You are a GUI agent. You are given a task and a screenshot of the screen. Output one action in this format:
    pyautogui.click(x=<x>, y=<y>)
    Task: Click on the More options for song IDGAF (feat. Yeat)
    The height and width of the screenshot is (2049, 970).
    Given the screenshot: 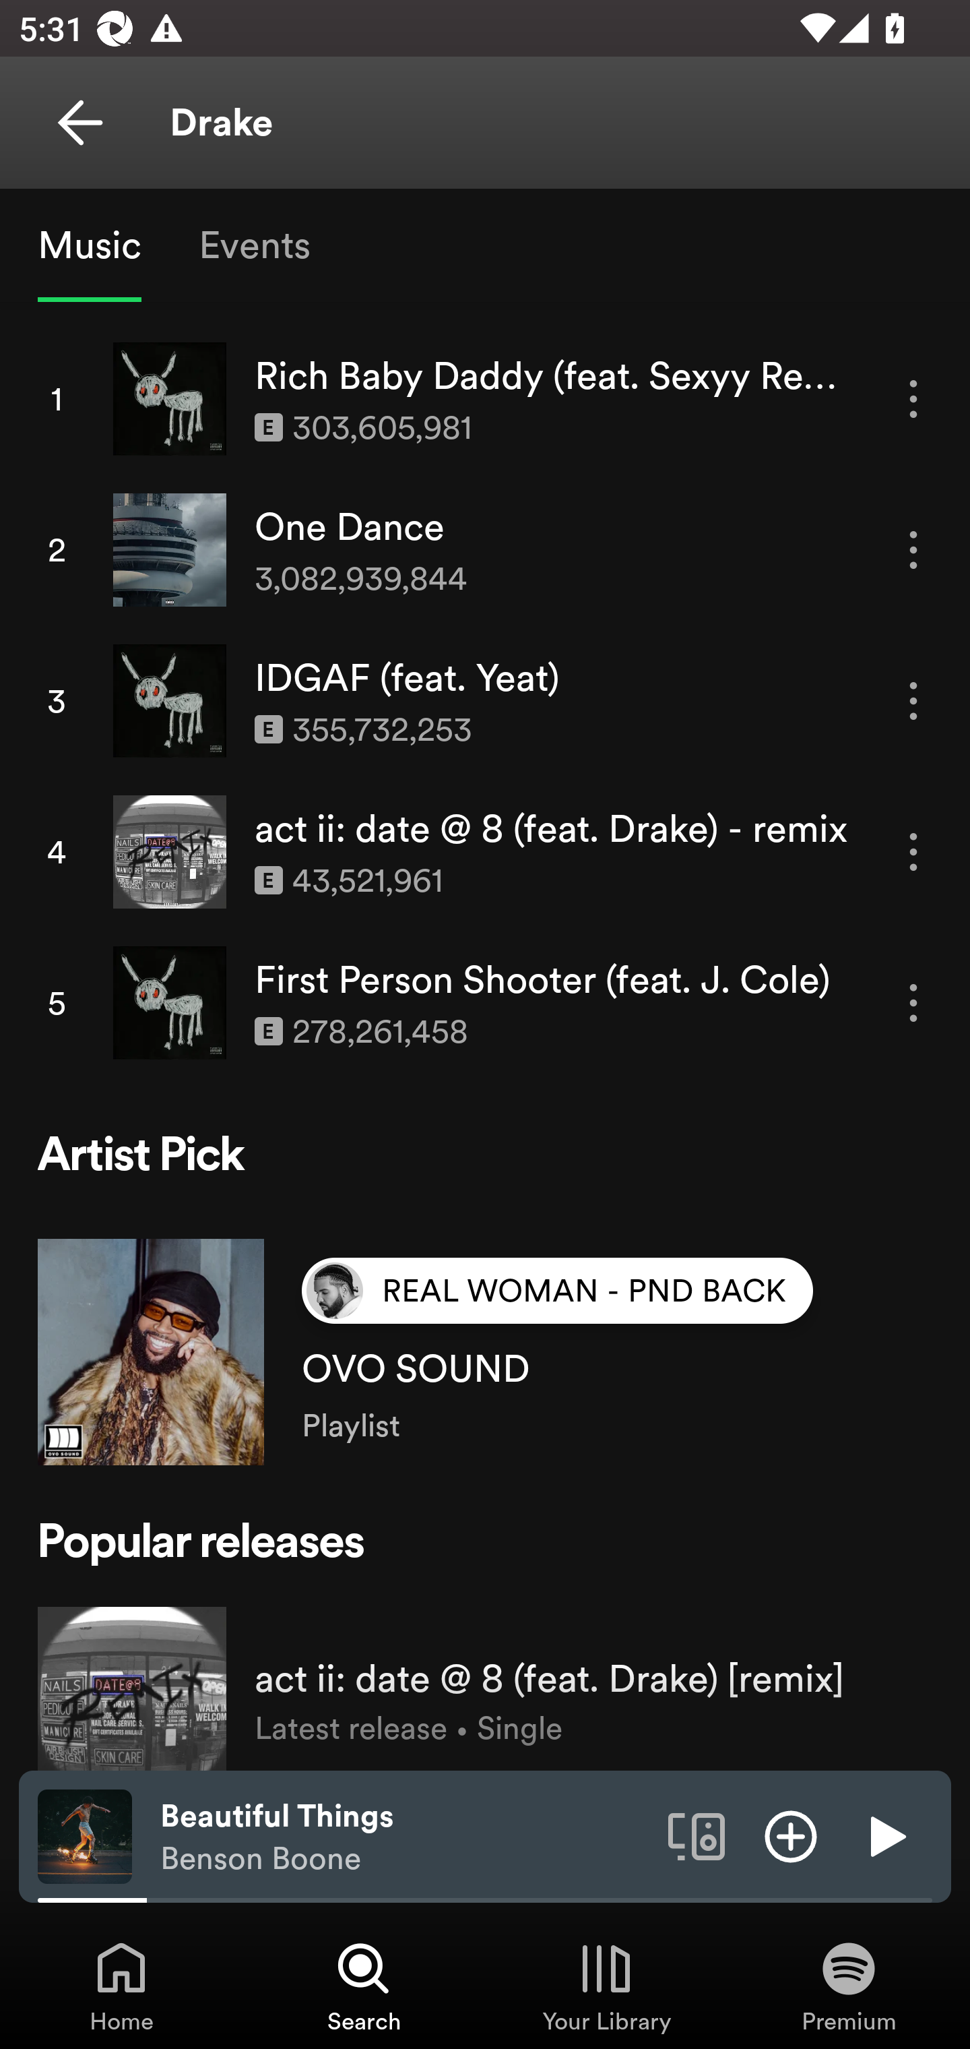 What is the action you would take?
    pyautogui.click(x=913, y=700)
    